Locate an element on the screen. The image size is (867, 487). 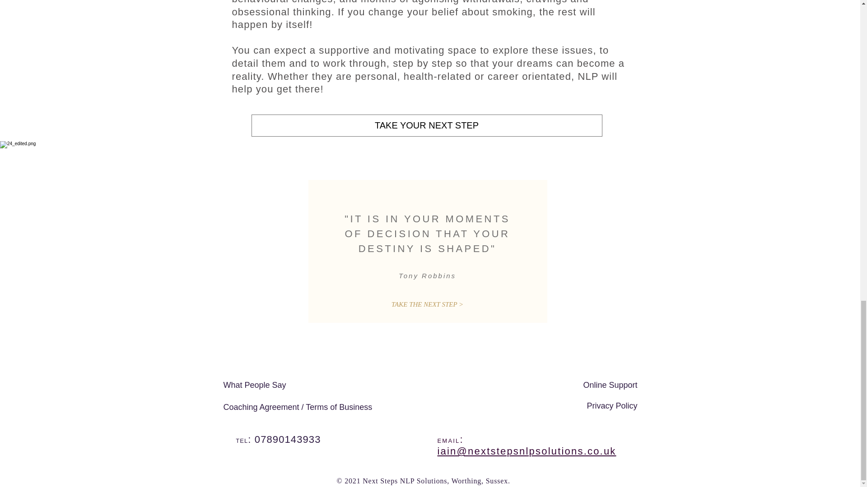
Privacy Policy is located at coordinates (612, 406).